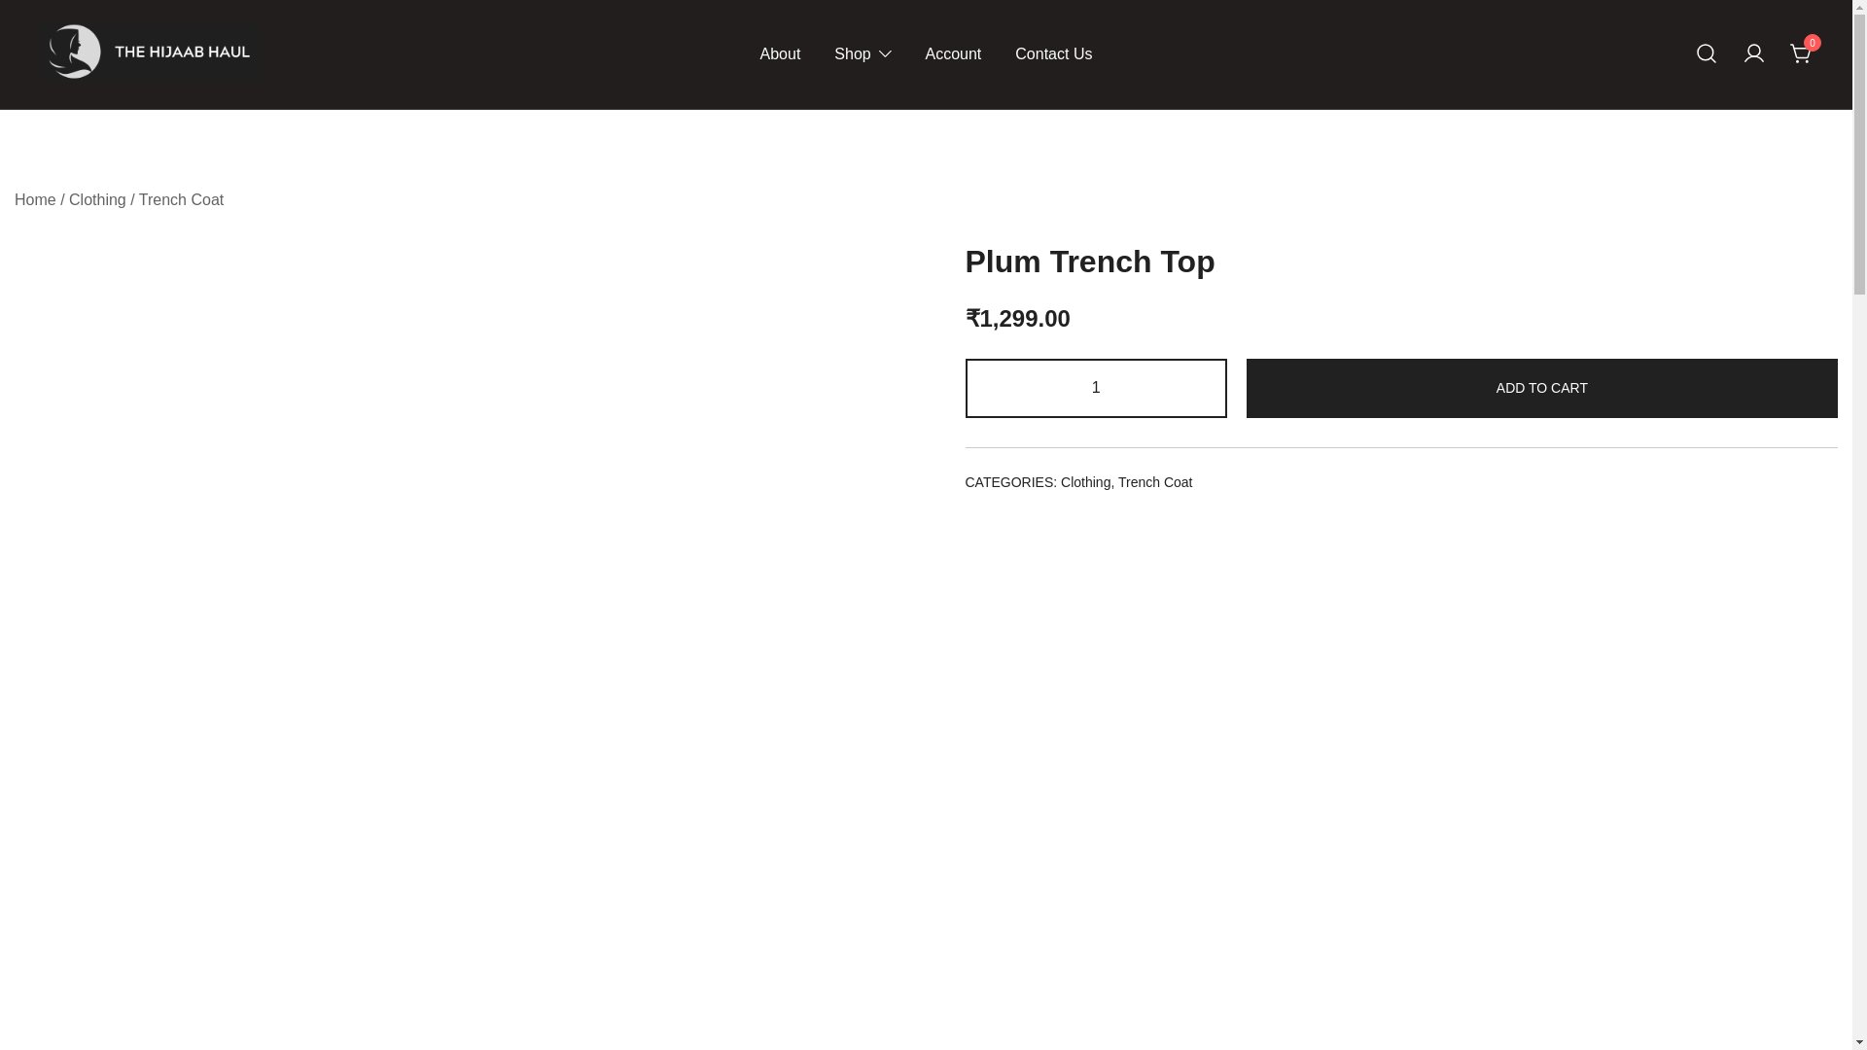 This screenshot has width=1867, height=1050. Describe the element at coordinates (1054, 54) in the screenshot. I see `Contact Us` at that location.